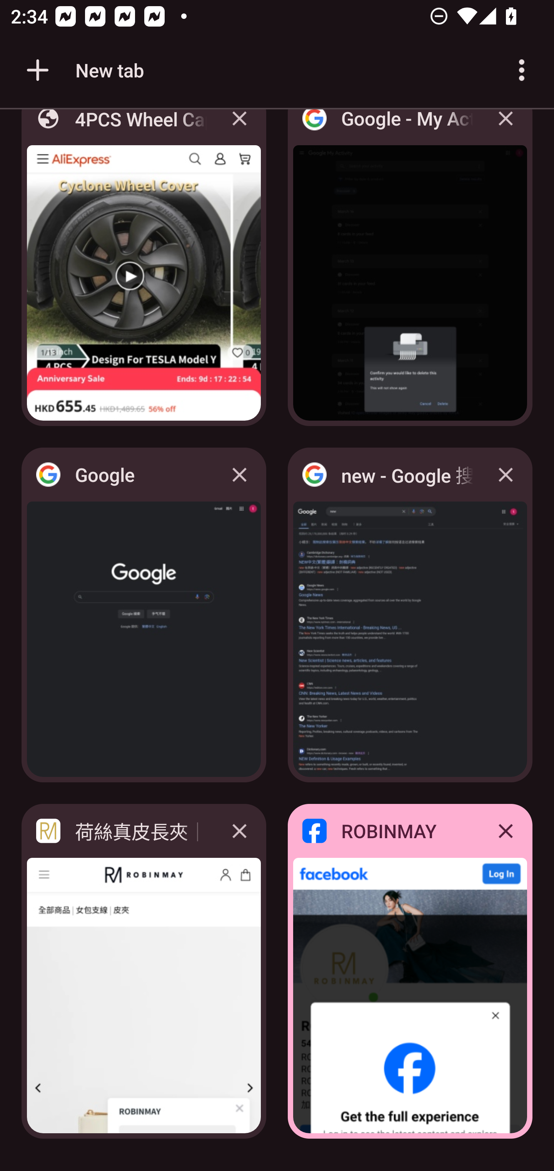 The width and height of the screenshot is (554, 1171). I want to click on New tab, so click(83, 70).